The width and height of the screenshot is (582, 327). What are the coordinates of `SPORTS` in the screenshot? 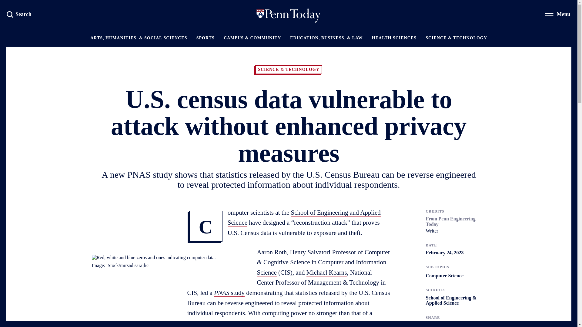 It's located at (206, 38).